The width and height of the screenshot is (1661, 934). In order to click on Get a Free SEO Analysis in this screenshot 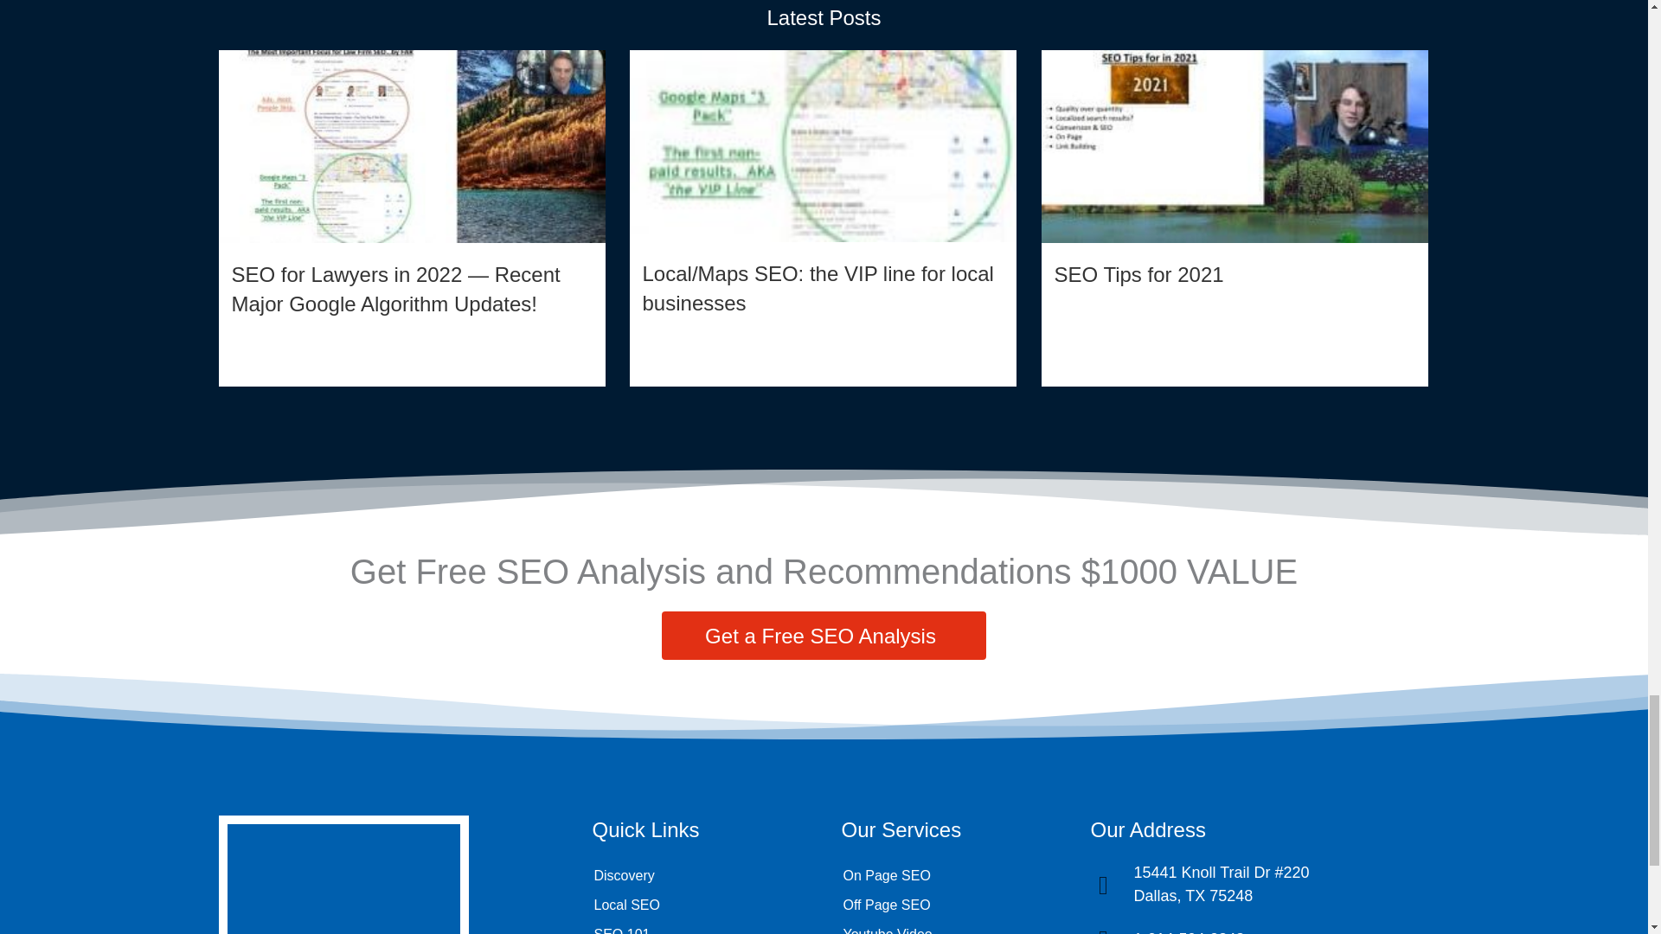, I will do `click(824, 635)`.